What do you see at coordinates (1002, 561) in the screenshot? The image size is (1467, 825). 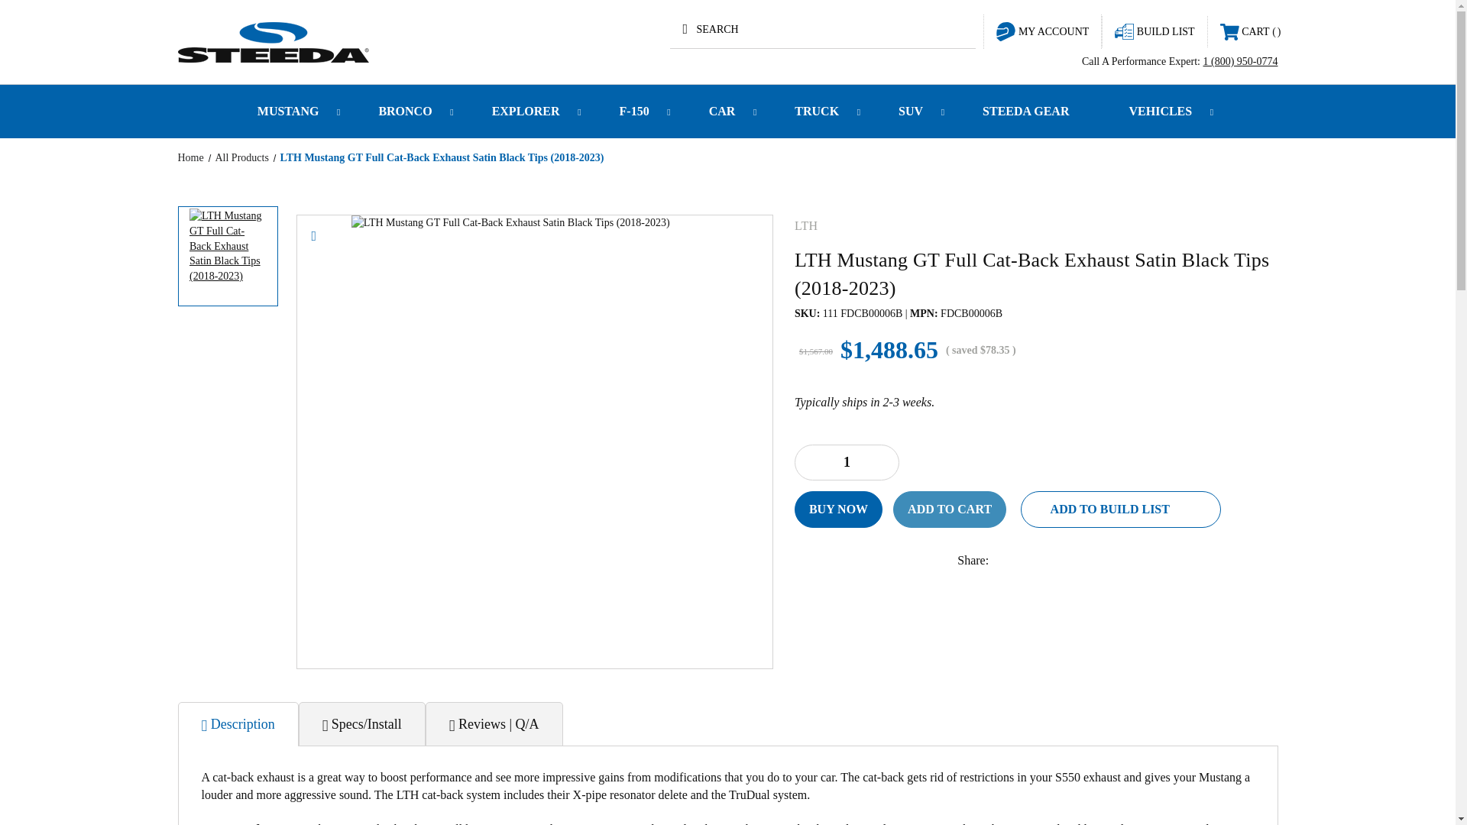 I see `Facebook` at bounding box center [1002, 561].